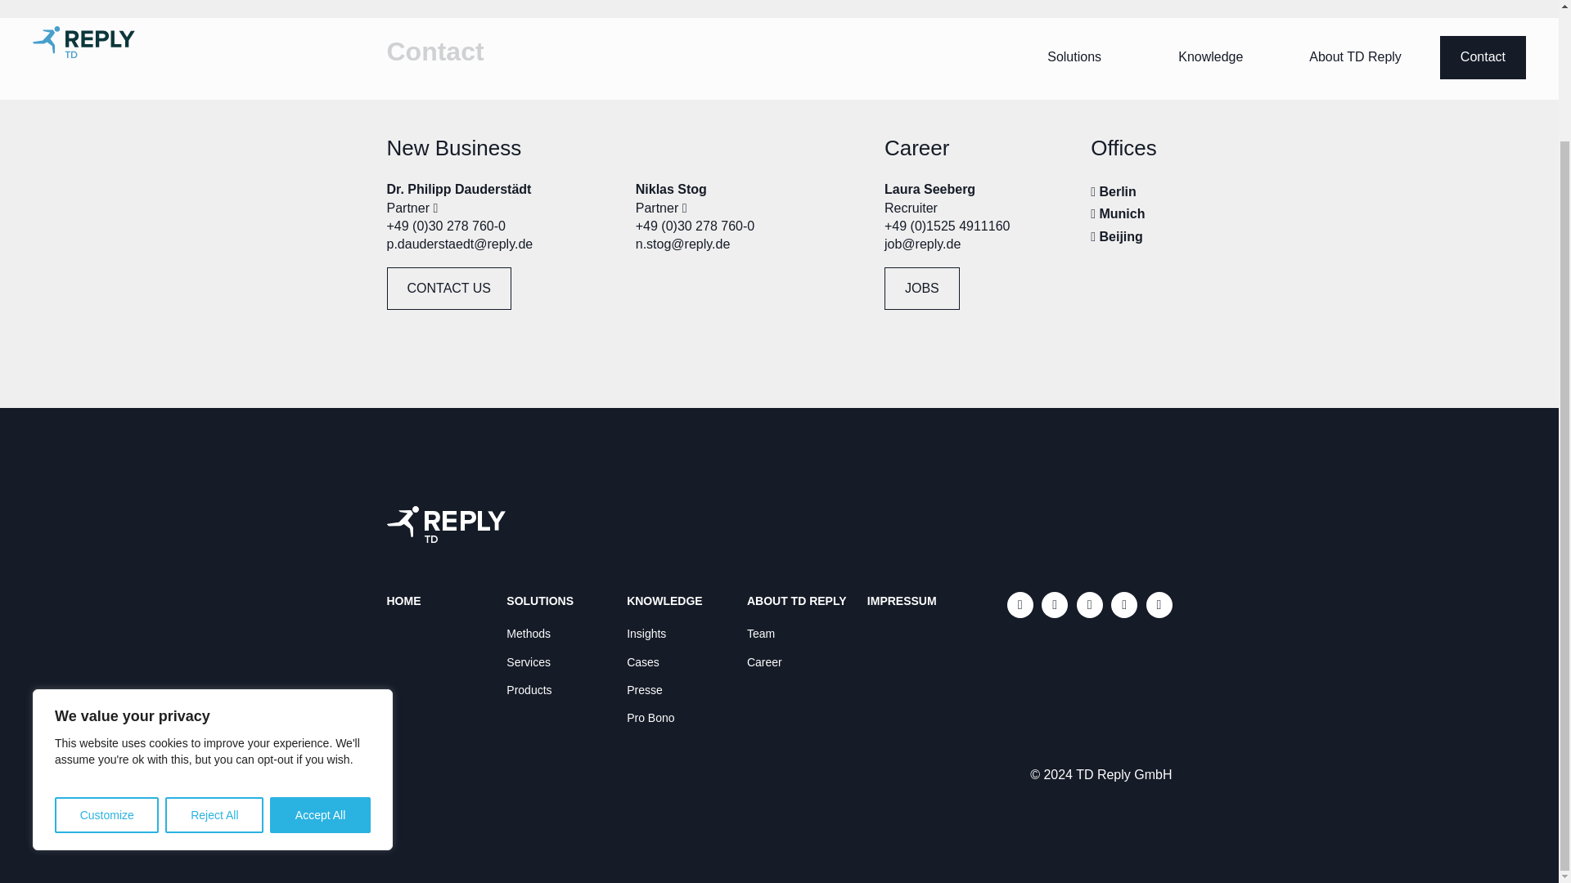  What do you see at coordinates (321, 658) in the screenshot?
I see `Accept All` at bounding box center [321, 658].